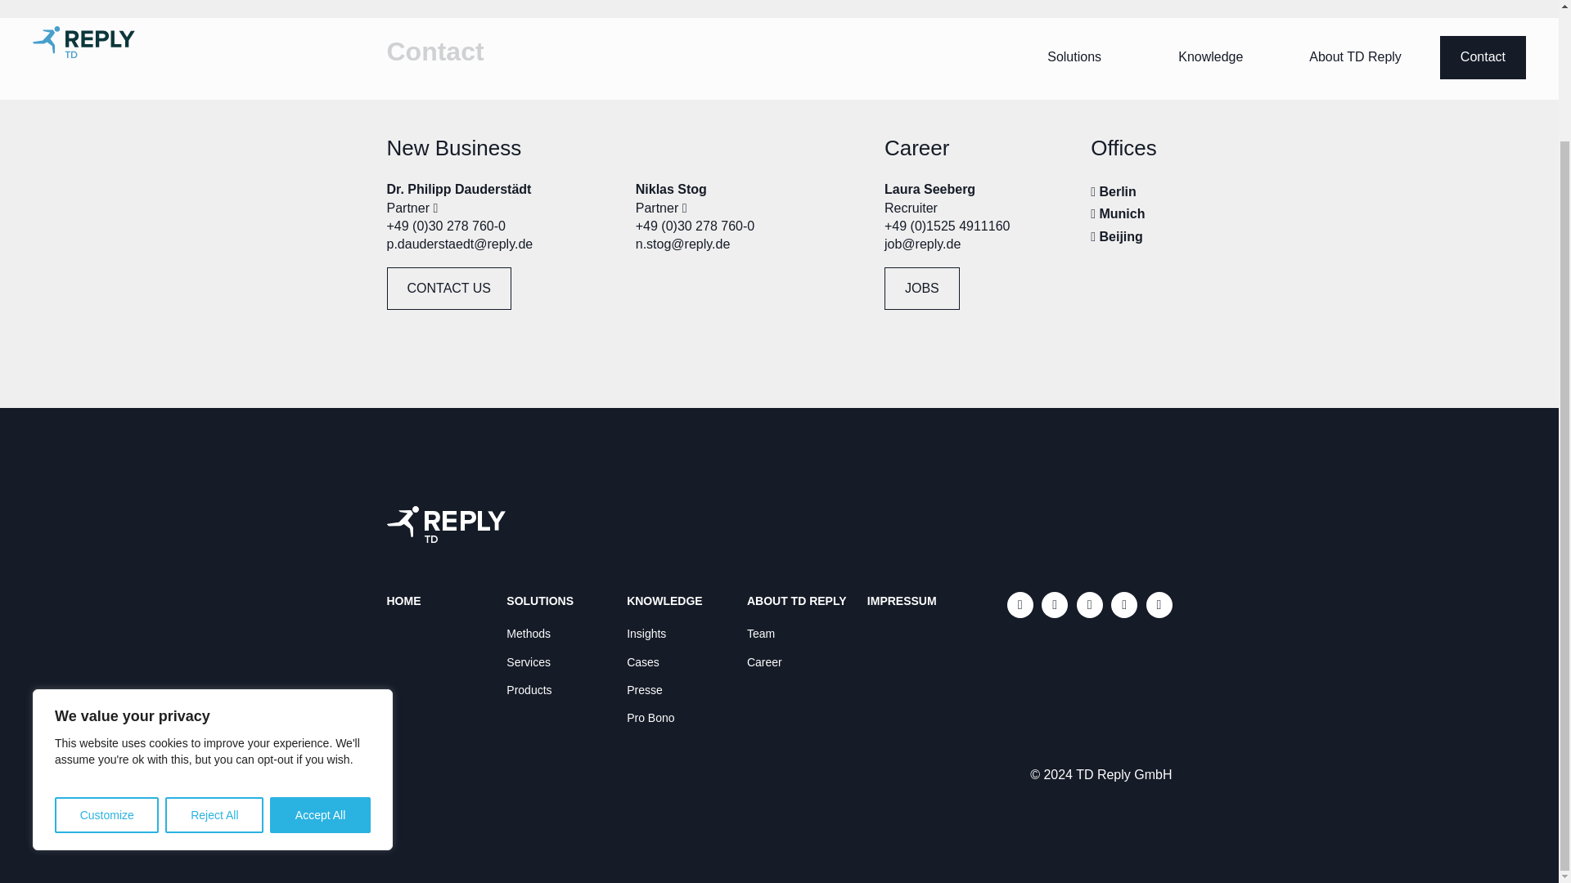  What do you see at coordinates (321, 658) in the screenshot?
I see `Accept All` at bounding box center [321, 658].